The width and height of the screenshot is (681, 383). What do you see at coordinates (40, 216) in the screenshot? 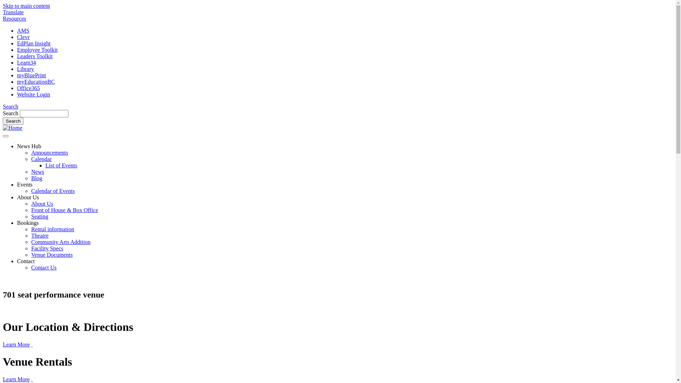
I see `Seating` at bounding box center [40, 216].